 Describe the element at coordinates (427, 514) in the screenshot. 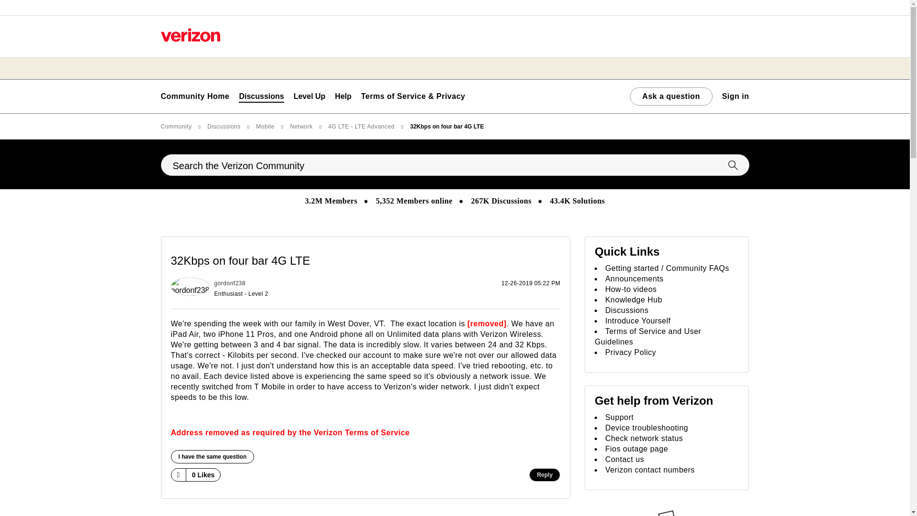

I see `4G LTE - LTE Advanced` at that location.